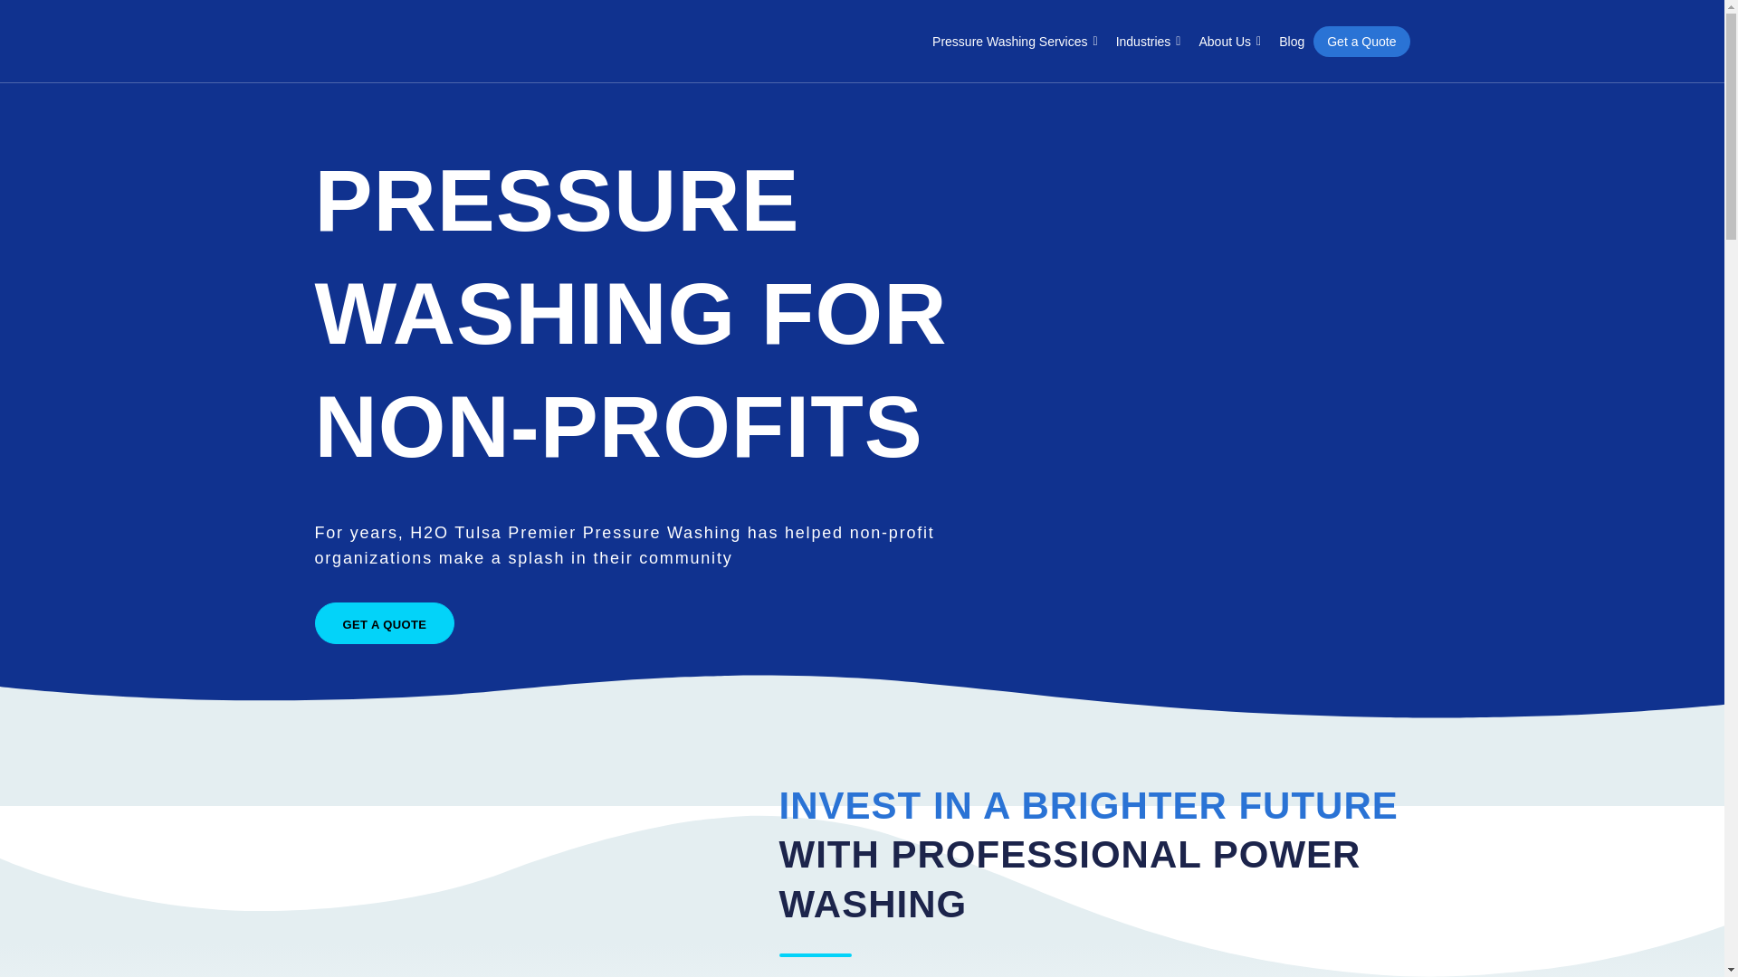 The width and height of the screenshot is (1738, 977). What do you see at coordinates (1361, 42) in the screenshot?
I see `Get a Quote` at bounding box center [1361, 42].